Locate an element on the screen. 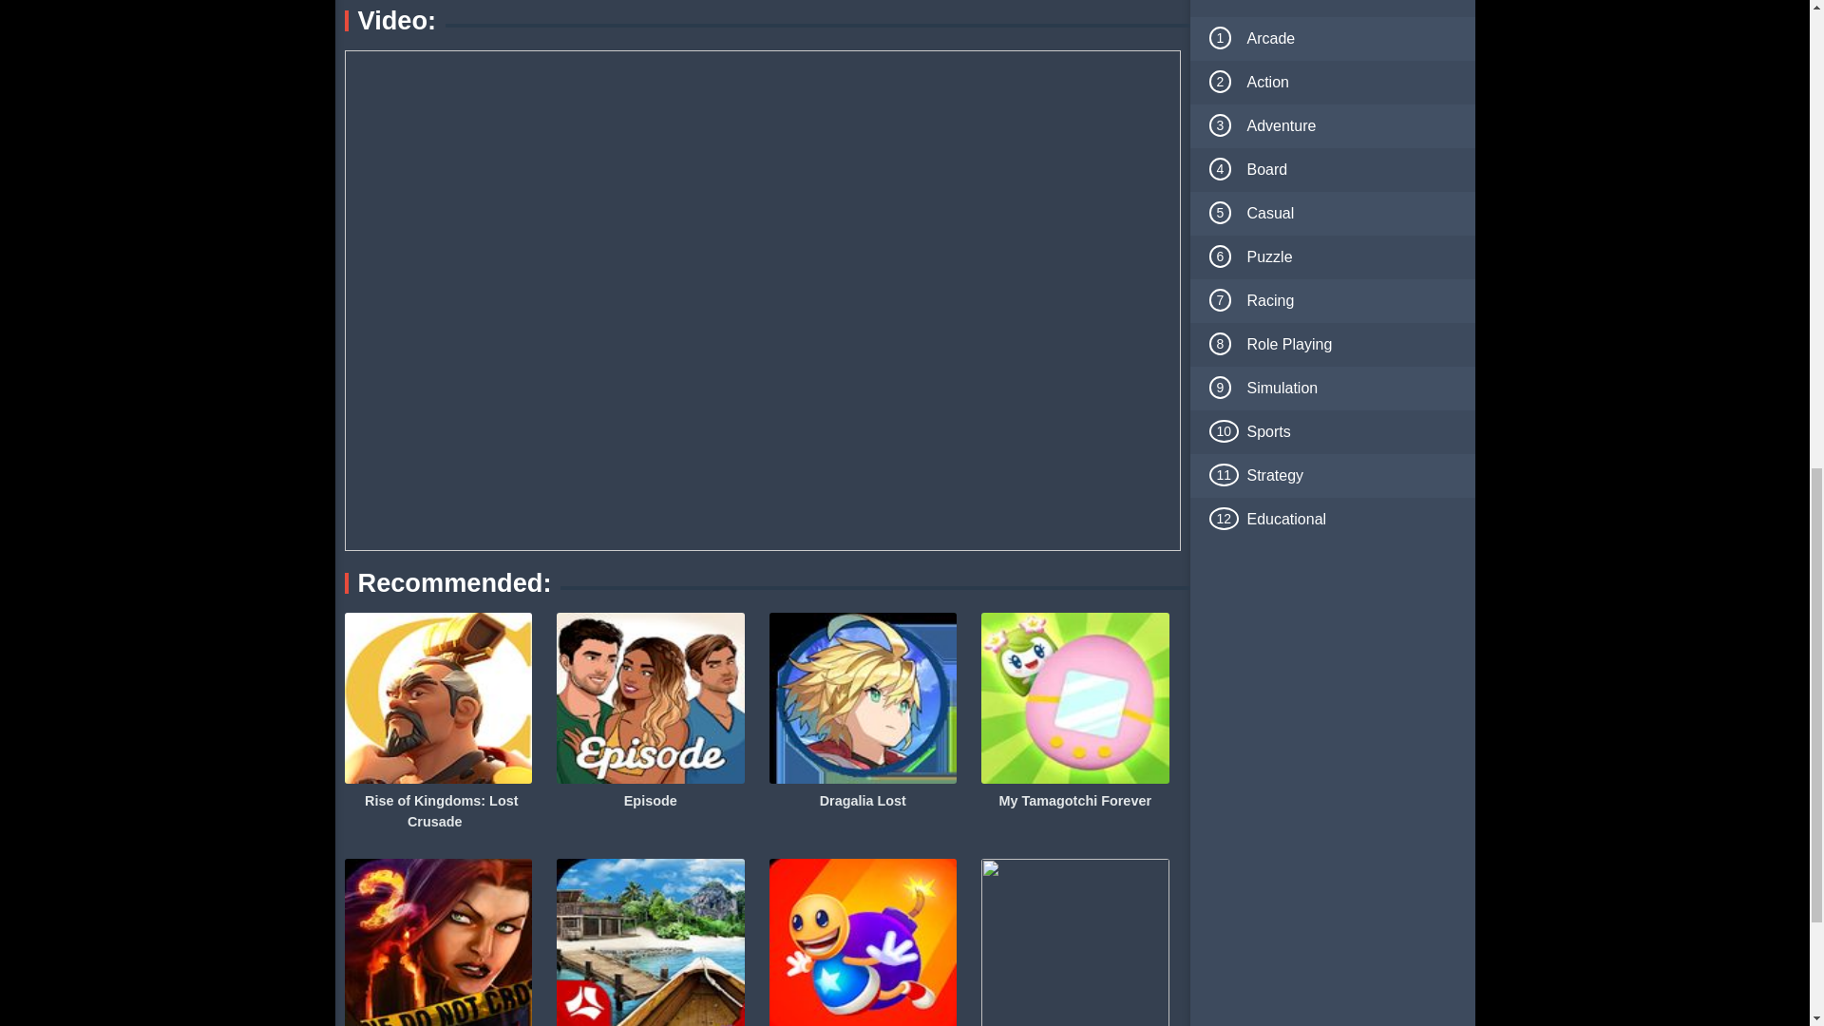 Image resolution: width=1824 pixels, height=1026 pixels. Download hack Episode for Android - MOD Money is located at coordinates (651, 800).